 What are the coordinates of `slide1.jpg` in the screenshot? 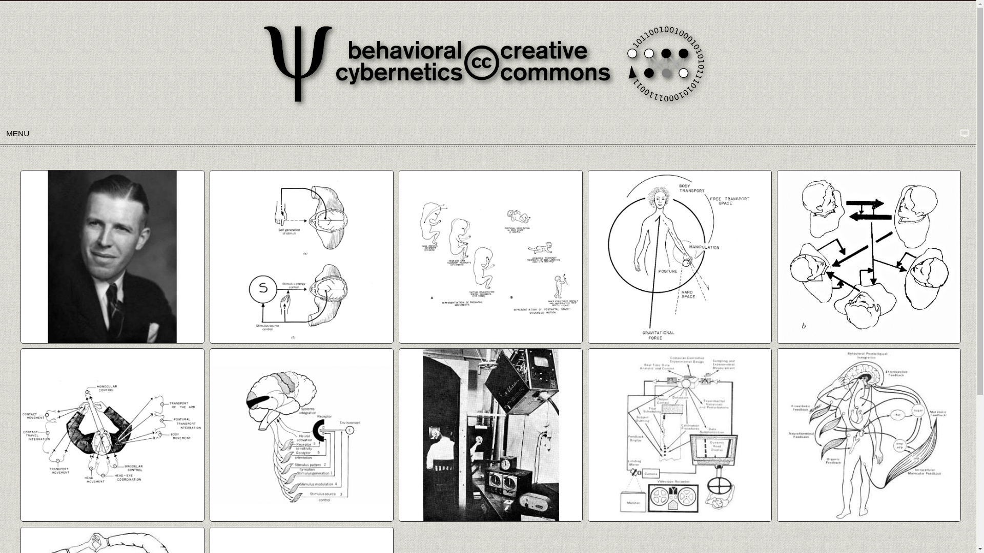 It's located at (113, 257).